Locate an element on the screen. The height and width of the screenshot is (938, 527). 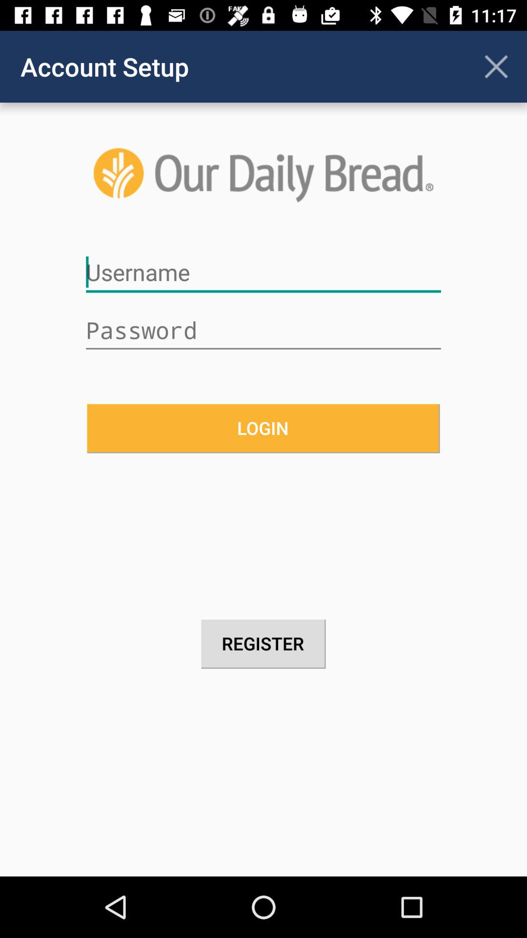
launch item at the top right corner is located at coordinates (496, 66).